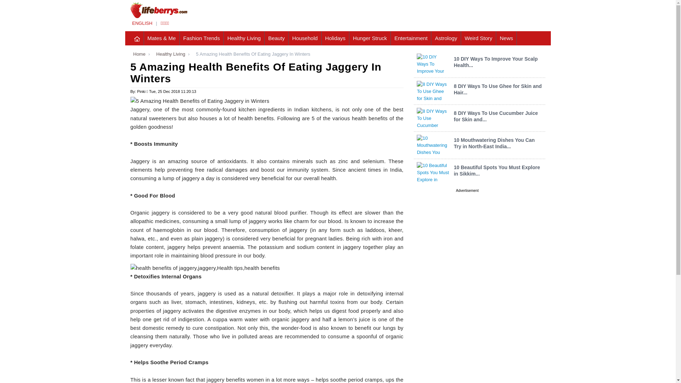 The height and width of the screenshot is (383, 681). Describe the element at coordinates (244, 38) in the screenshot. I see `Healthy Living` at that location.